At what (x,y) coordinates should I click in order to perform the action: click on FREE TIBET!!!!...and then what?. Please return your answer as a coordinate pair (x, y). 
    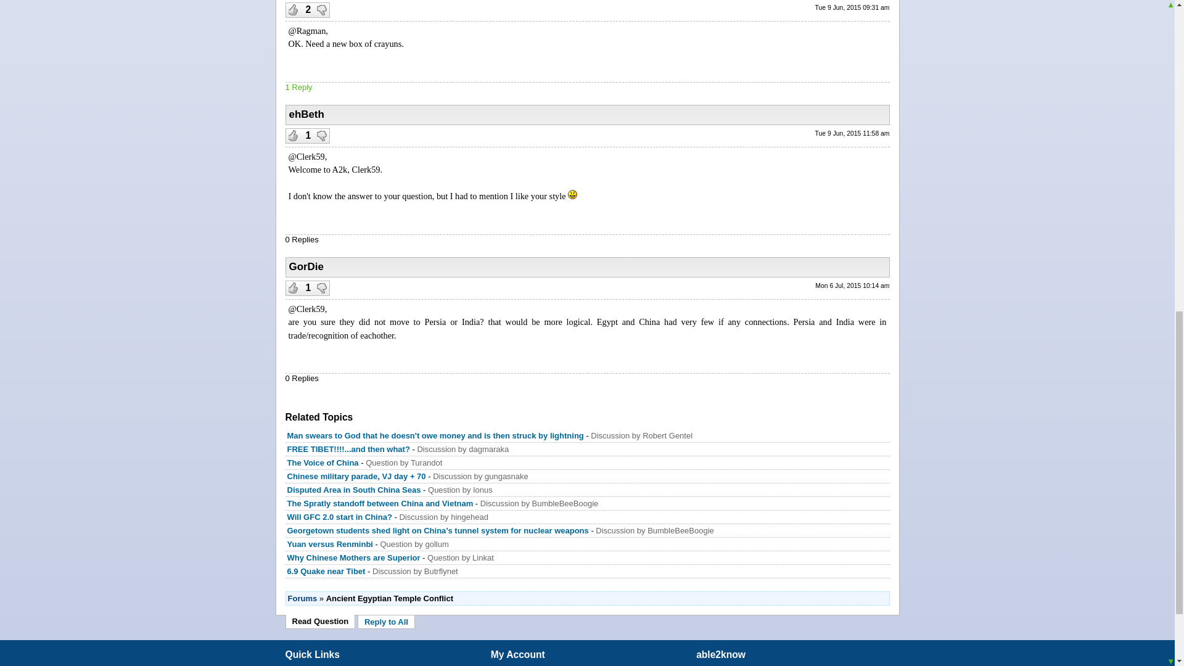
    Looking at the image, I should click on (348, 449).